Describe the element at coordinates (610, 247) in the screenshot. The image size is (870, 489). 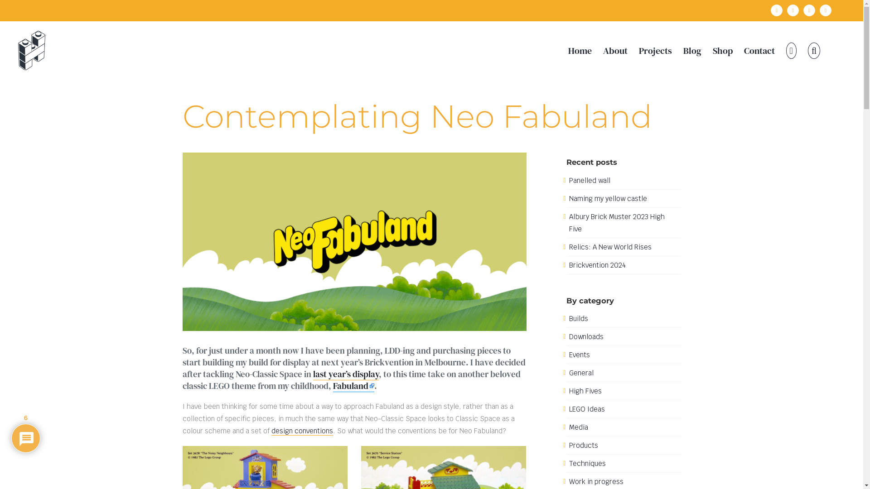
I see `Relics: A New World Rises` at that location.